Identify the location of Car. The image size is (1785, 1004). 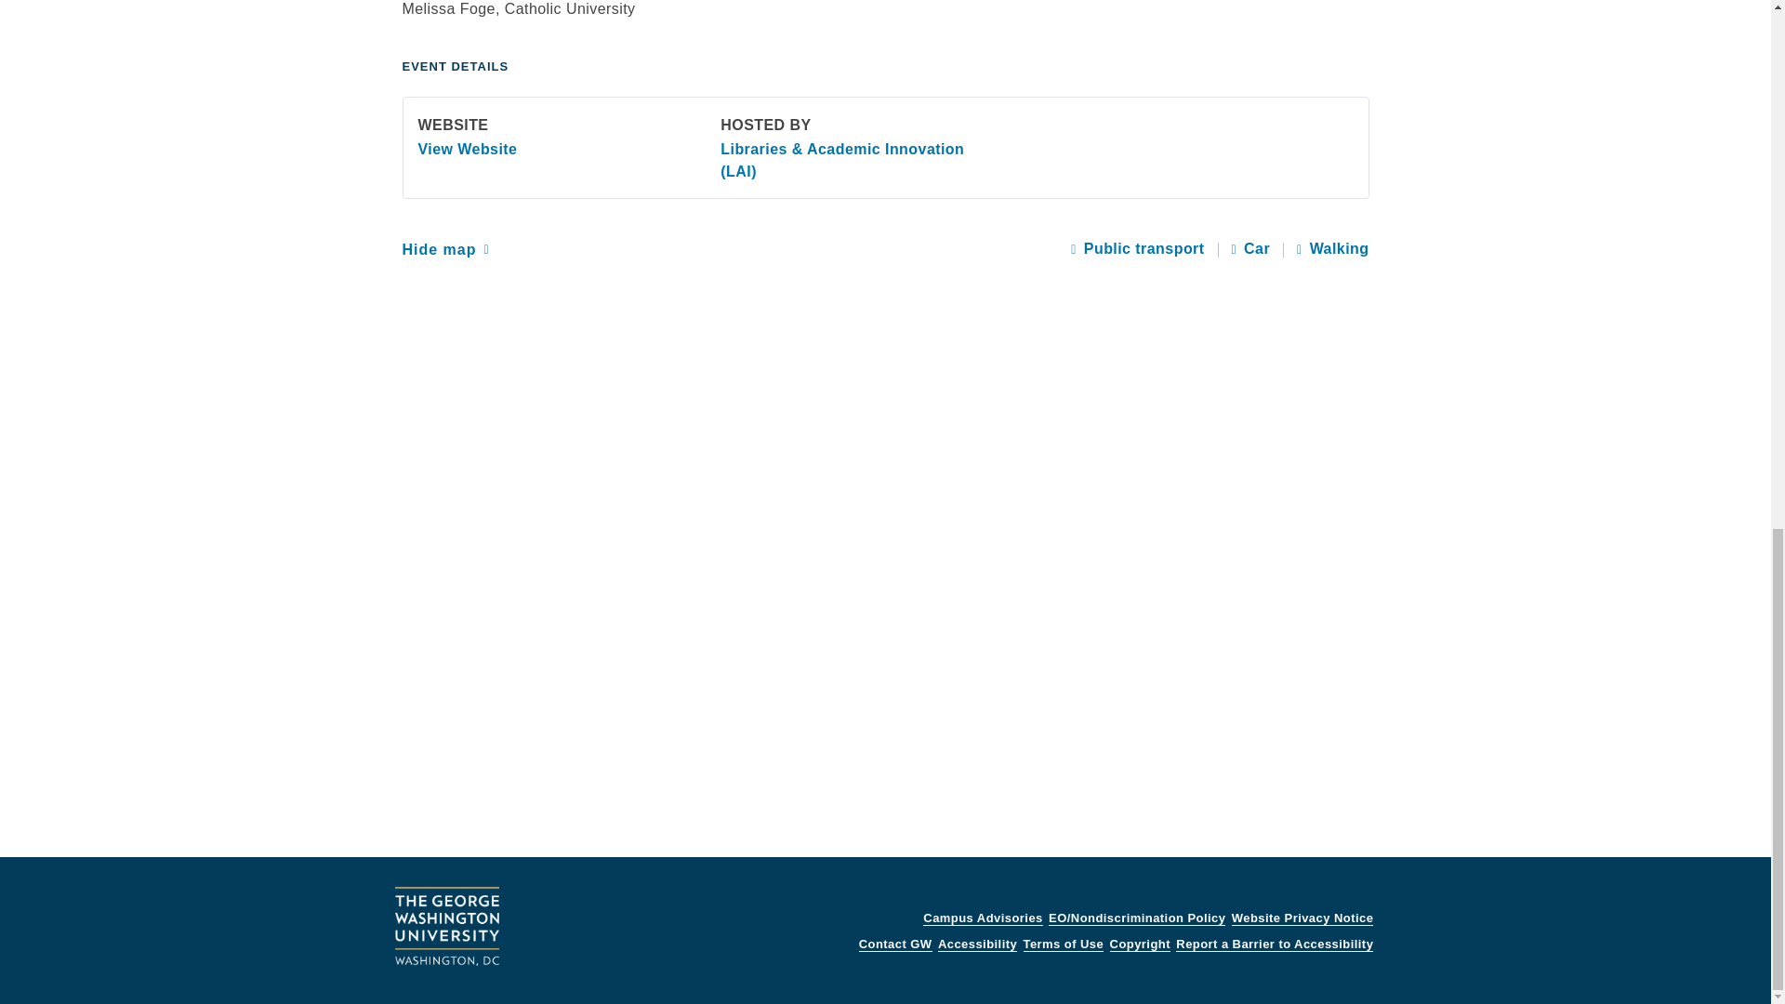
(1251, 249).